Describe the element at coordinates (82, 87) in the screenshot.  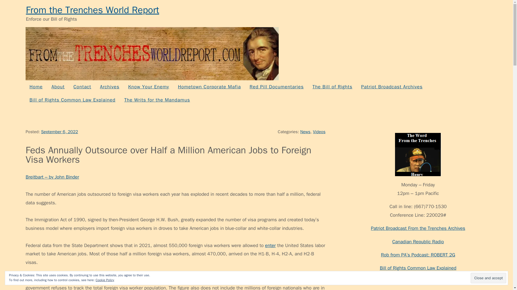
I see `Contact` at that location.